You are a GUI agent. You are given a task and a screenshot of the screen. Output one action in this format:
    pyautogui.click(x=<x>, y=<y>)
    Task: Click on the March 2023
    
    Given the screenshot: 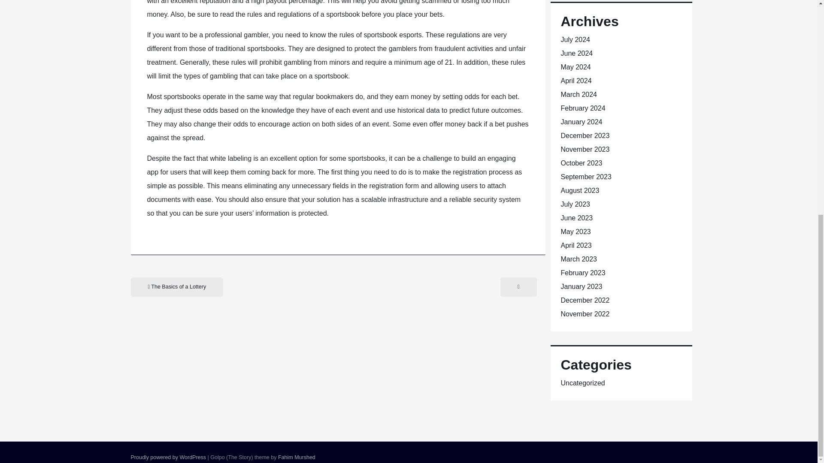 What is the action you would take?
    pyautogui.click(x=579, y=259)
    